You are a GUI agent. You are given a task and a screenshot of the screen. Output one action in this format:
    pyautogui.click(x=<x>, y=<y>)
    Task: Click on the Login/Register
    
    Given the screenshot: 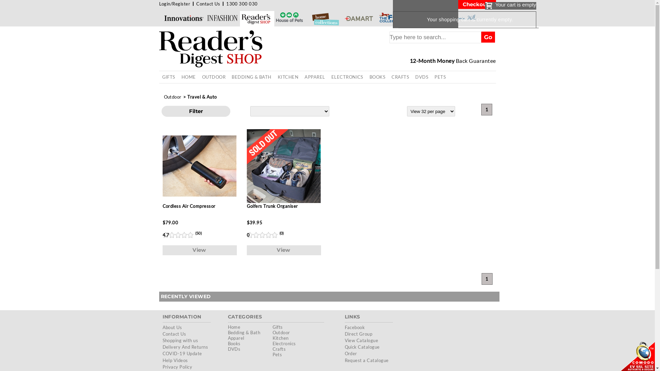 What is the action you would take?
    pyautogui.click(x=175, y=4)
    